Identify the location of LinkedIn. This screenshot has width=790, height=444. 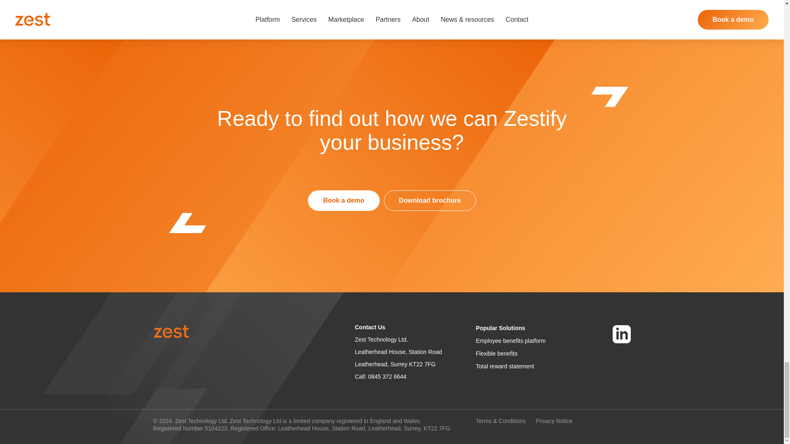
(621, 334).